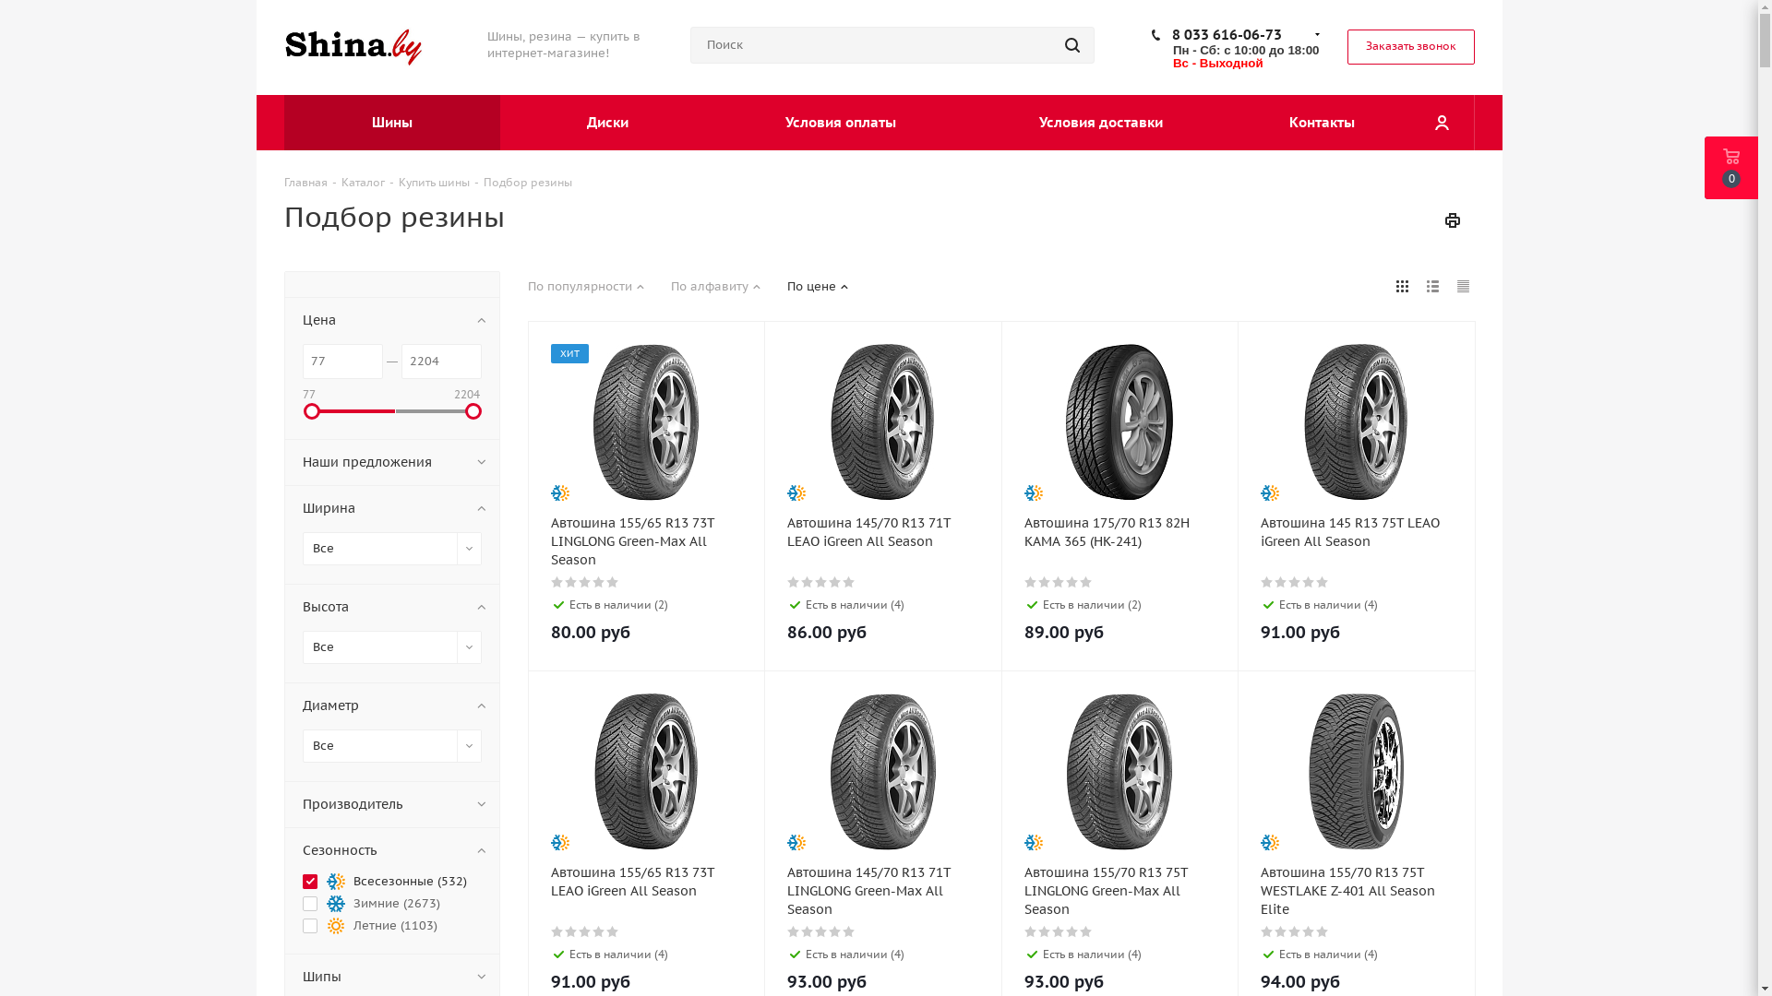 This screenshot has width=1772, height=996. What do you see at coordinates (1060, 931) in the screenshot?
I see `3` at bounding box center [1060, 931].